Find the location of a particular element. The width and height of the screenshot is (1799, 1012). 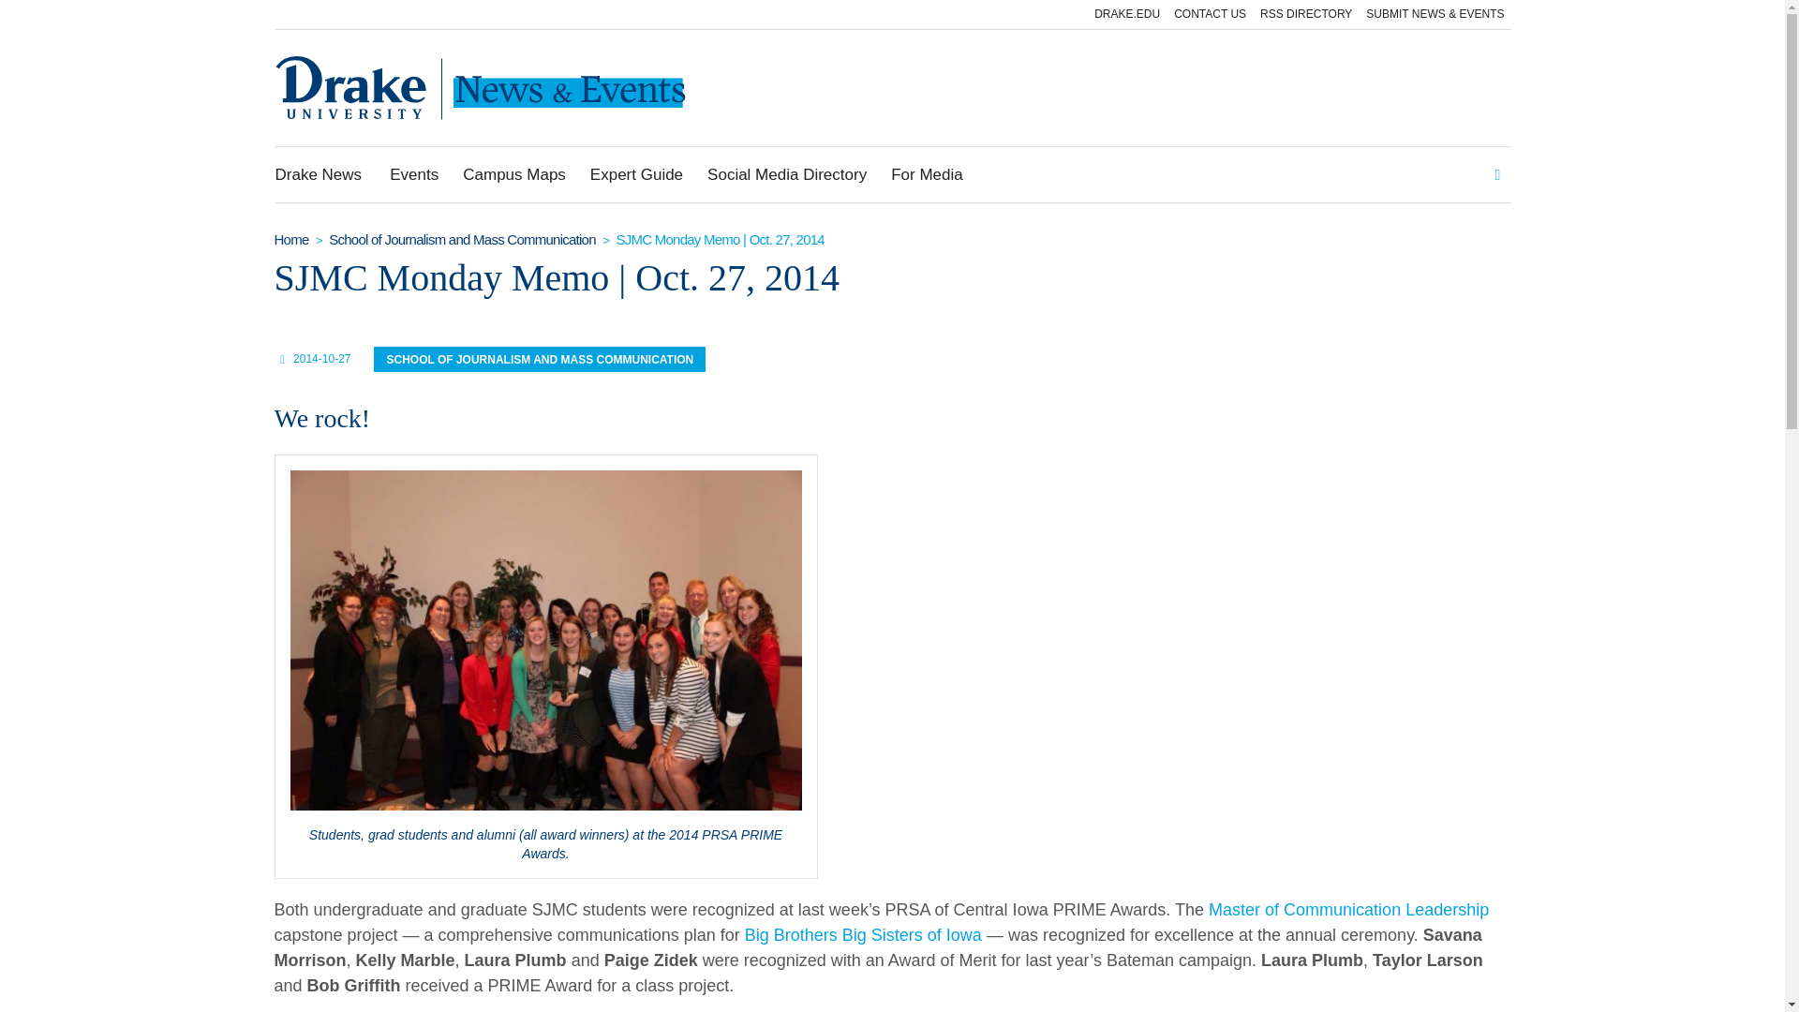

Campus Maps is located at coordinates (513, 174).